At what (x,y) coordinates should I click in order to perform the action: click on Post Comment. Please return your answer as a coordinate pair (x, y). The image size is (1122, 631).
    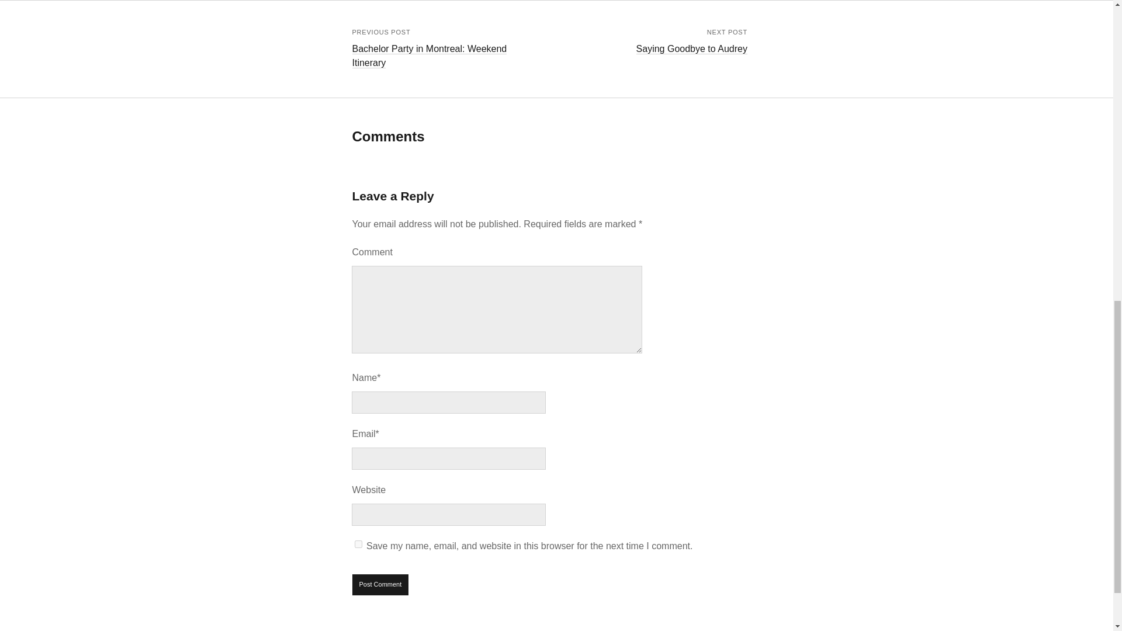
    Looking at the image, I should click on (380, 584).